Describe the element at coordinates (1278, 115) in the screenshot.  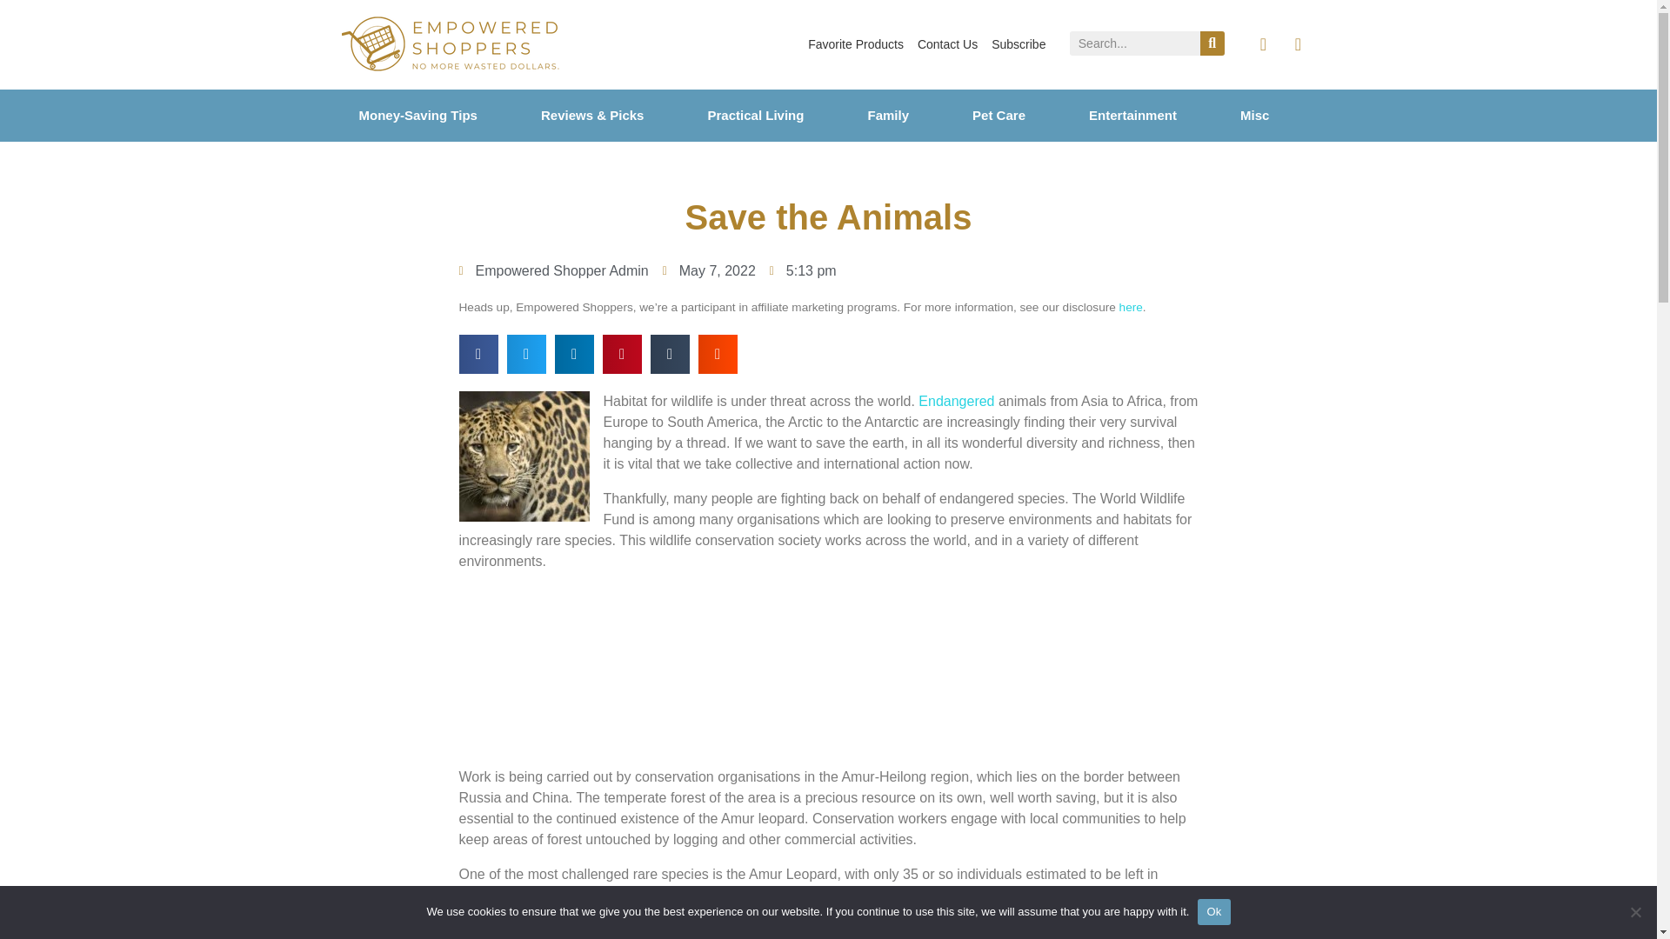
I see `Misc` at that location.